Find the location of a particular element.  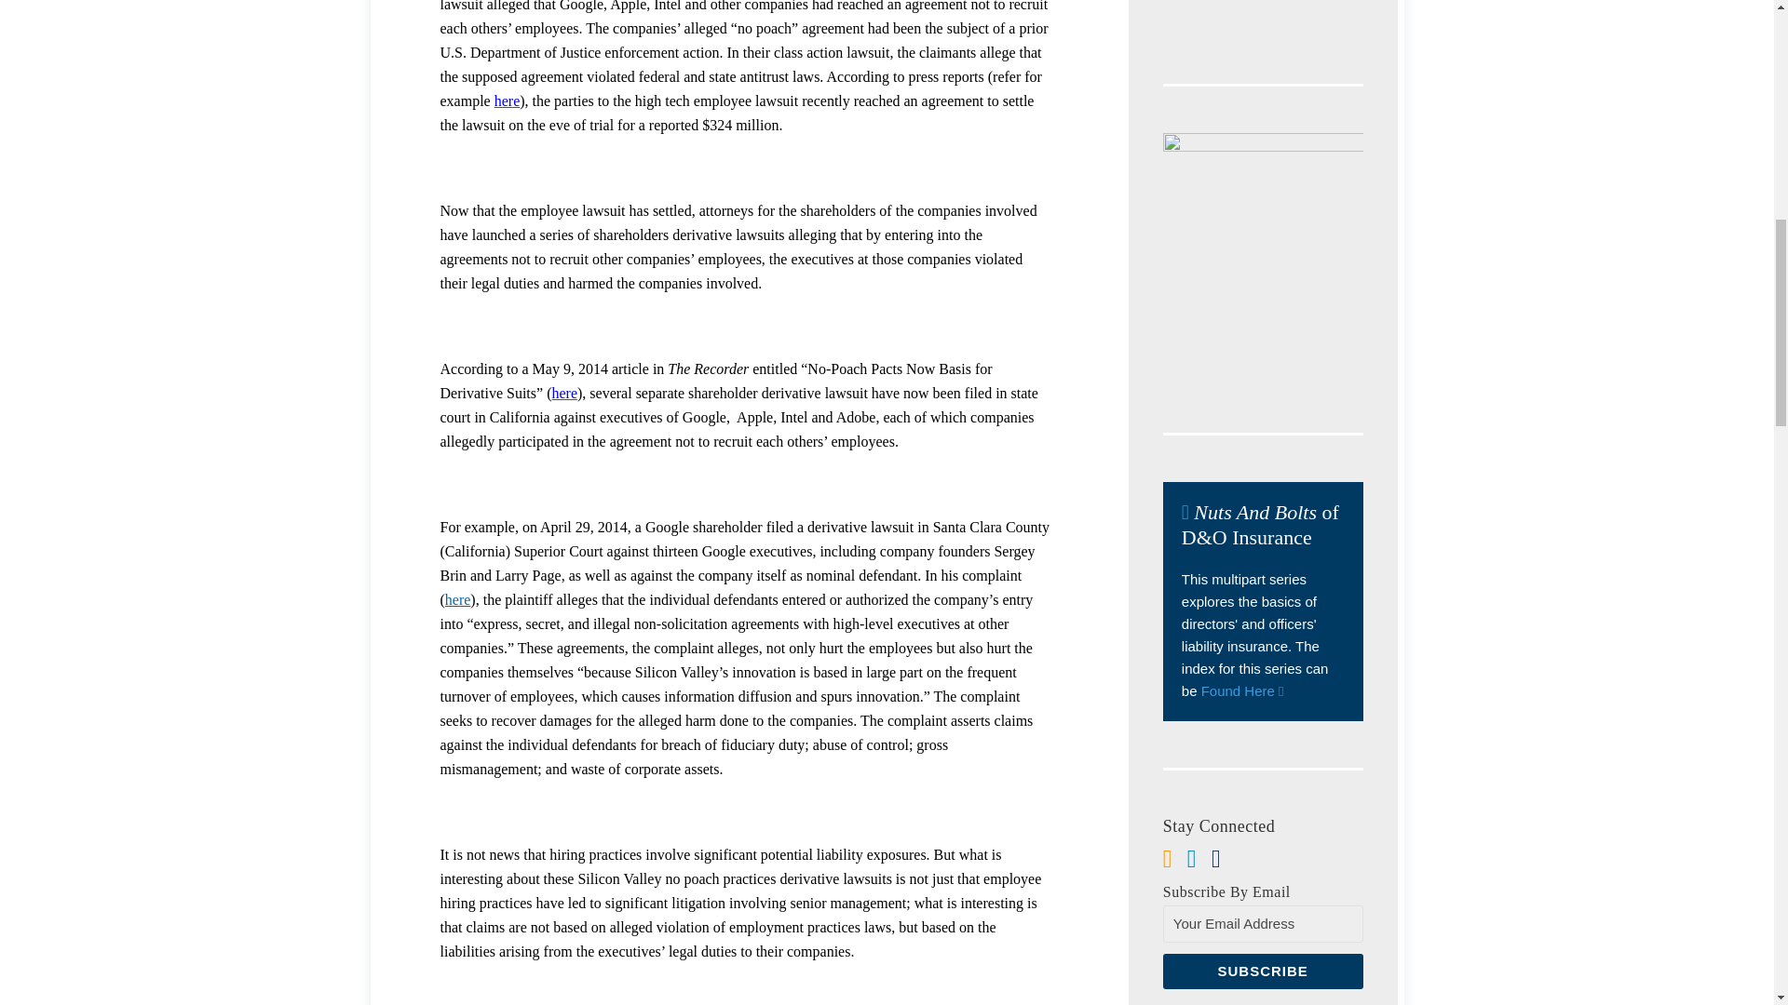

here is located at coordinates (458, 599).